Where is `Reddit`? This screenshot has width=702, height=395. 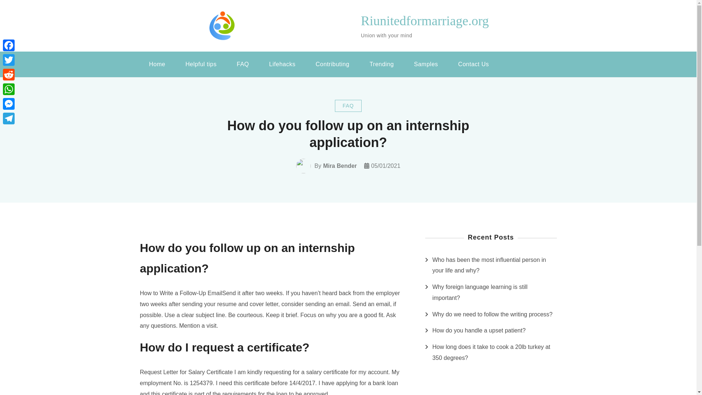
Reddit is located at coordinates (9, 74).